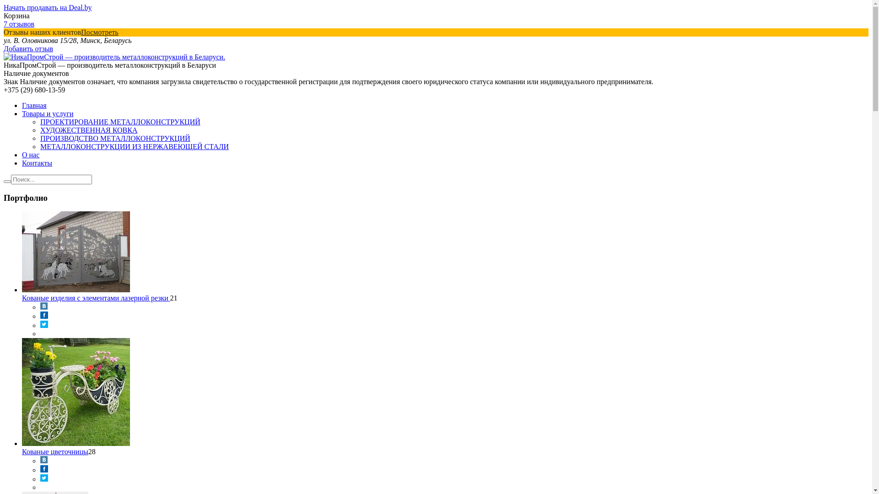 The width and height of the screenshot is (879, 494). What do you see at coordinates (44, 470) in the screenshot?
I see `facebook` at bounding box center [44, 470].